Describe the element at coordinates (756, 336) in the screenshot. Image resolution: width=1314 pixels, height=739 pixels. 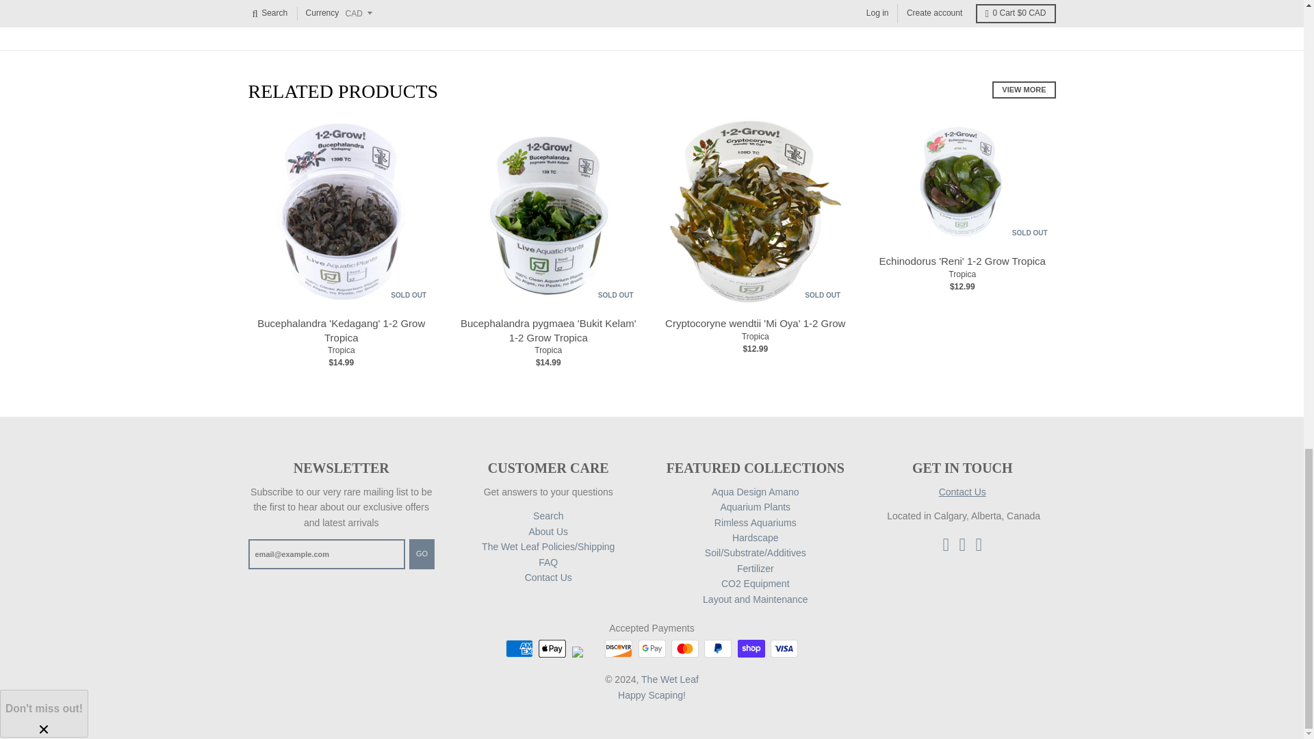
I see `Tropica` at that location.